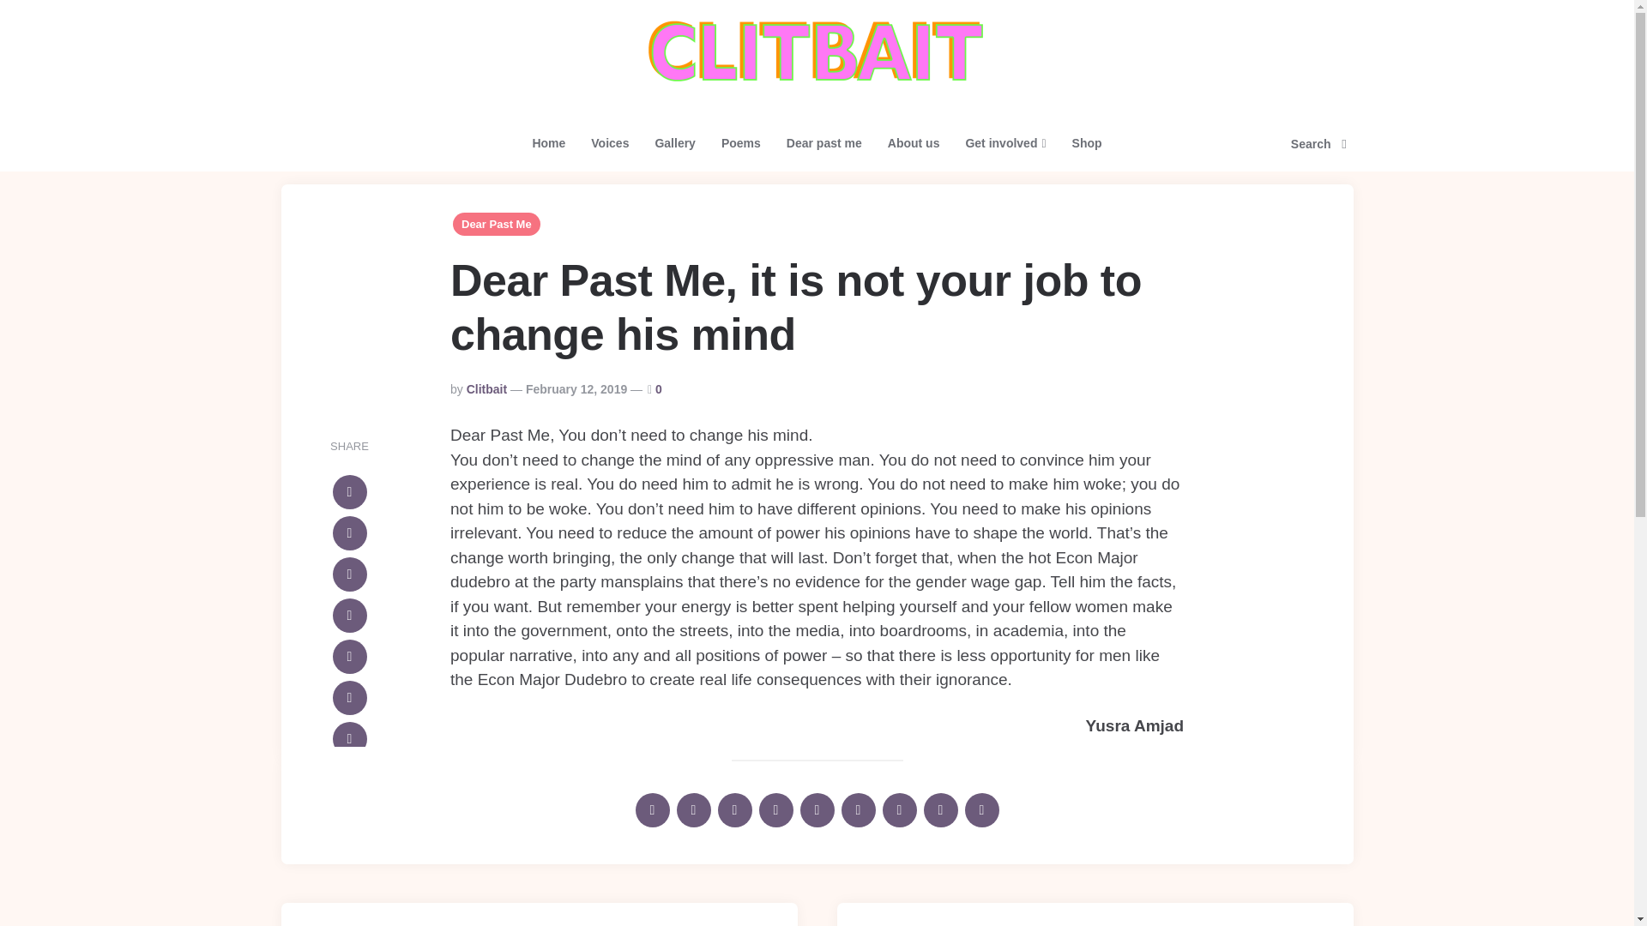  What do you see at coordinates (1005, 144) in the screenshot?
I see `Get involved` at bounding box center [1005, 144].